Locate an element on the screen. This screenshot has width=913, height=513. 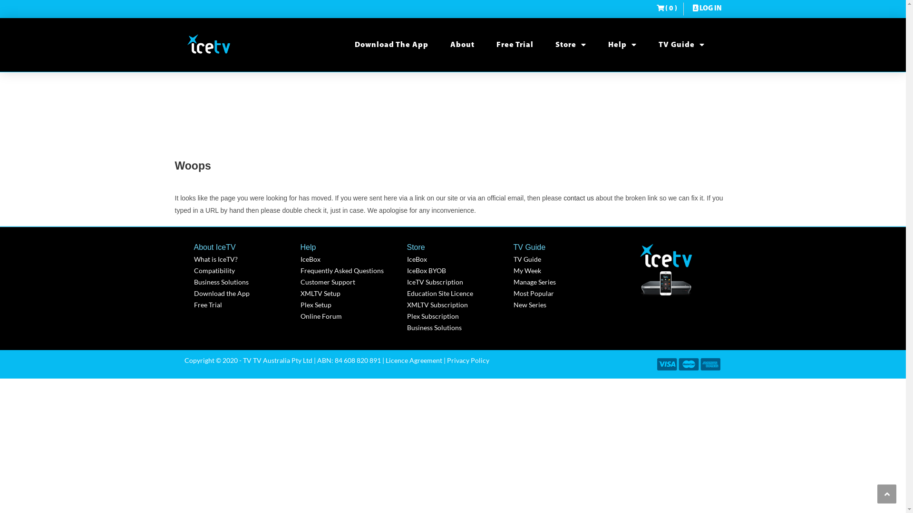
LOG IN is located at coordinates (706, 9).